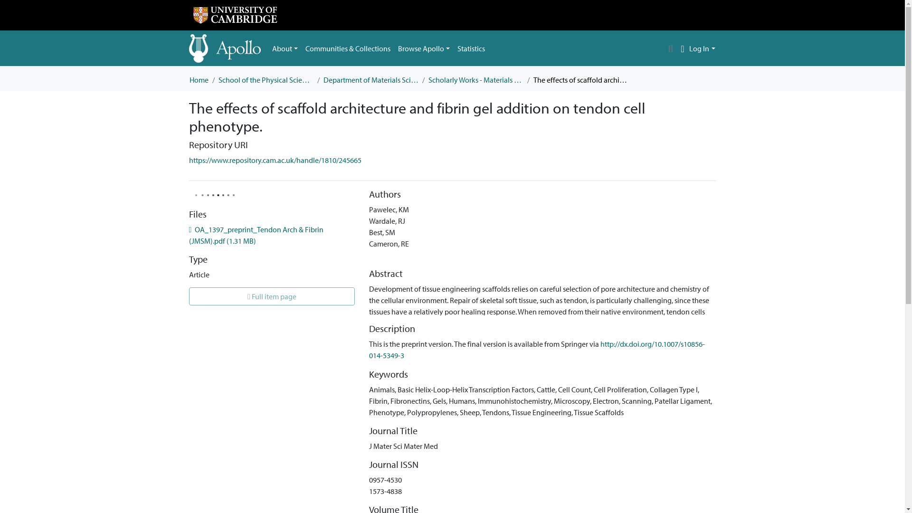 Image resolution: width=912 pixels, height=513 pixels. What do you see at coordinates (702, 48) in the screenshot?
I see `Log In` at bounding box center [702, 48].